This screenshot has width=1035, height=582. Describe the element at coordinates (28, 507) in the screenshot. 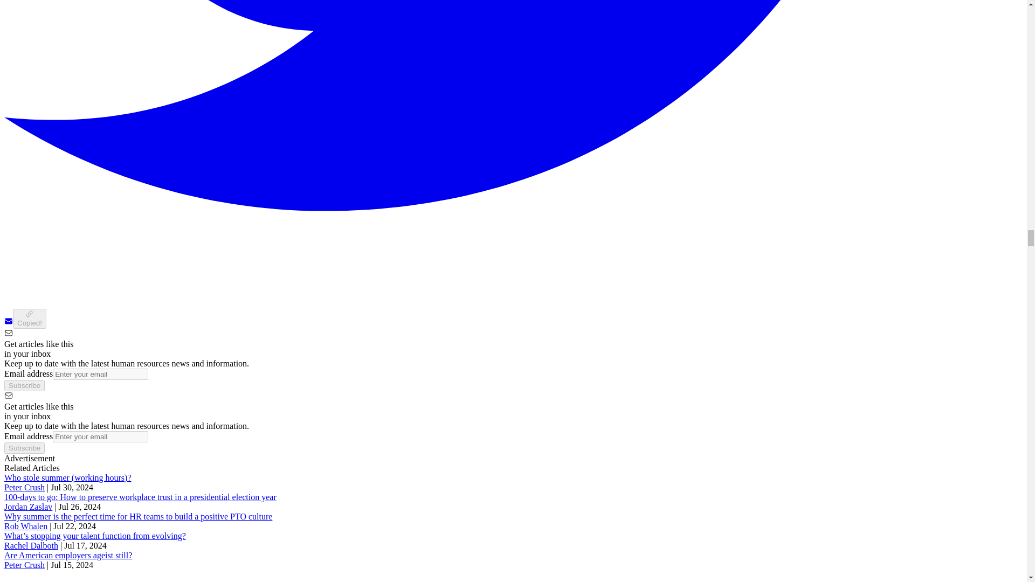

I see `Jordan Zaslav` at that location.